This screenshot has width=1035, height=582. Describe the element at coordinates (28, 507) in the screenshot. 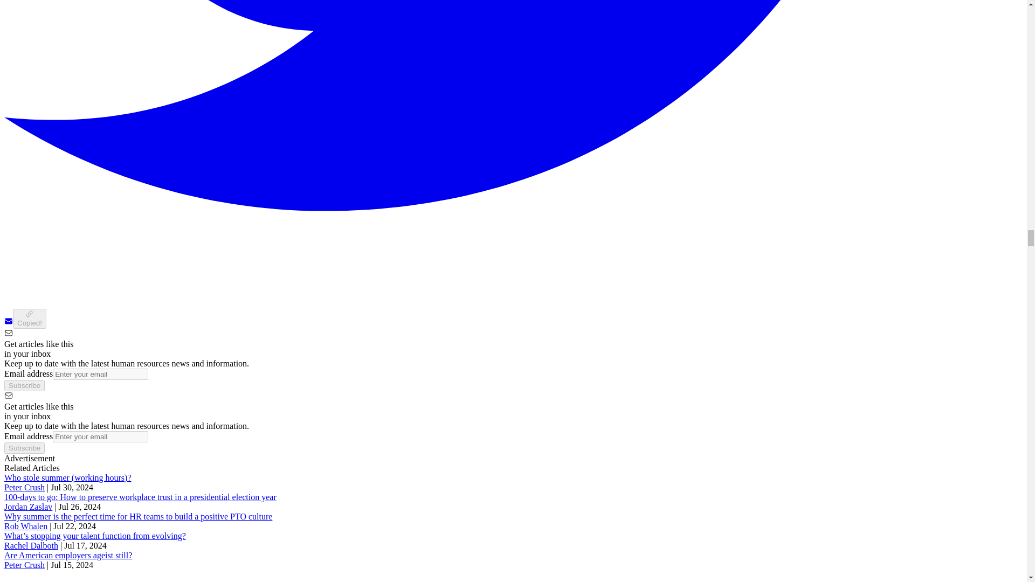

I see `Jordan Zaslav` at that location.